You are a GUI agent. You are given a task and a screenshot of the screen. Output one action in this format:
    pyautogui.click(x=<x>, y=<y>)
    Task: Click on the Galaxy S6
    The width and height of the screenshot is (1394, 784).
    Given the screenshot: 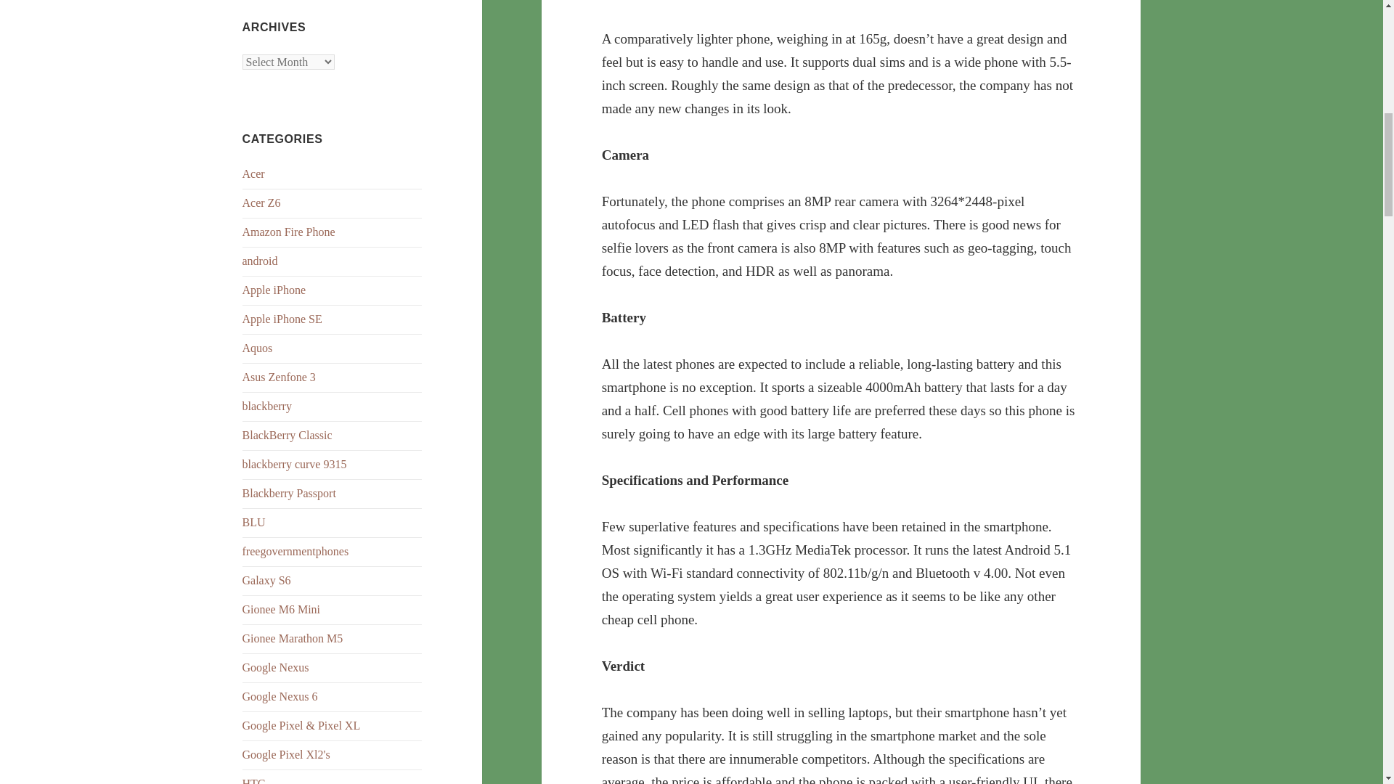 What is the action you would take?
    pyautogui.click(x=267, y=579)
    